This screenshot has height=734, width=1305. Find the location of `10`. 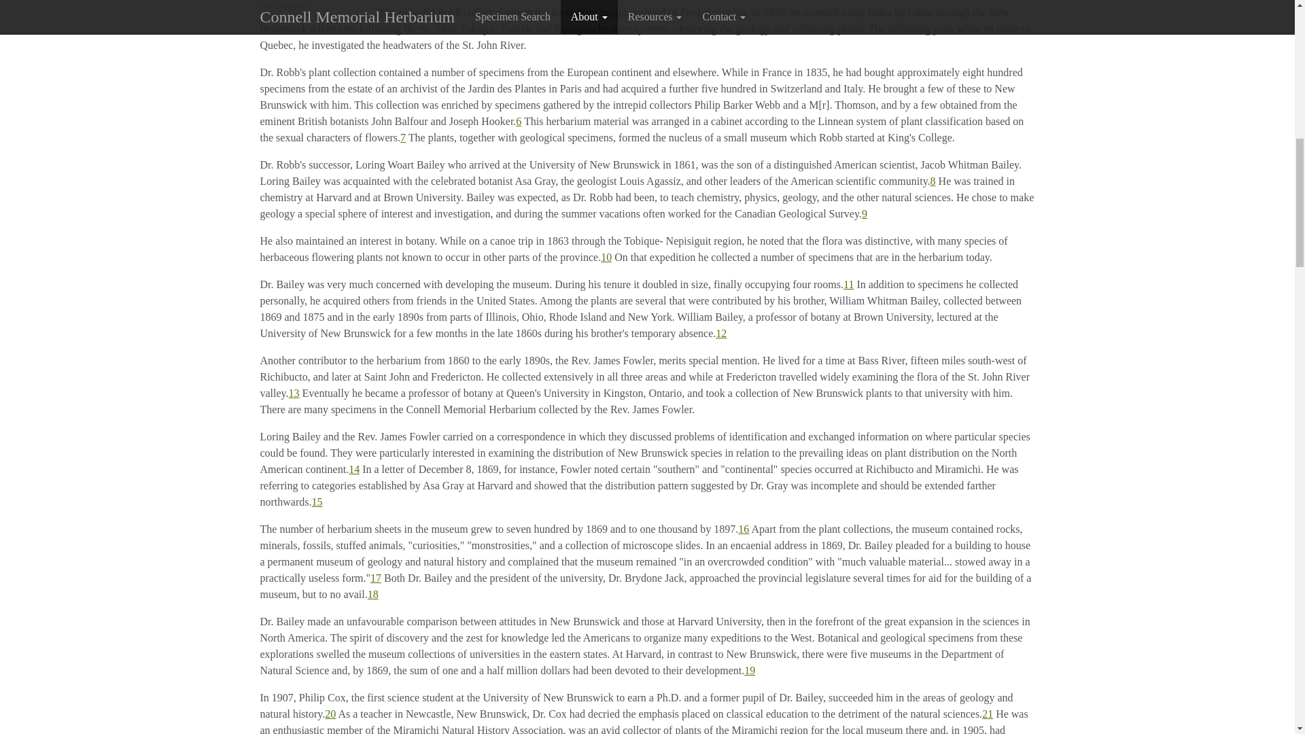

10 is located at coordinates (606, 257).